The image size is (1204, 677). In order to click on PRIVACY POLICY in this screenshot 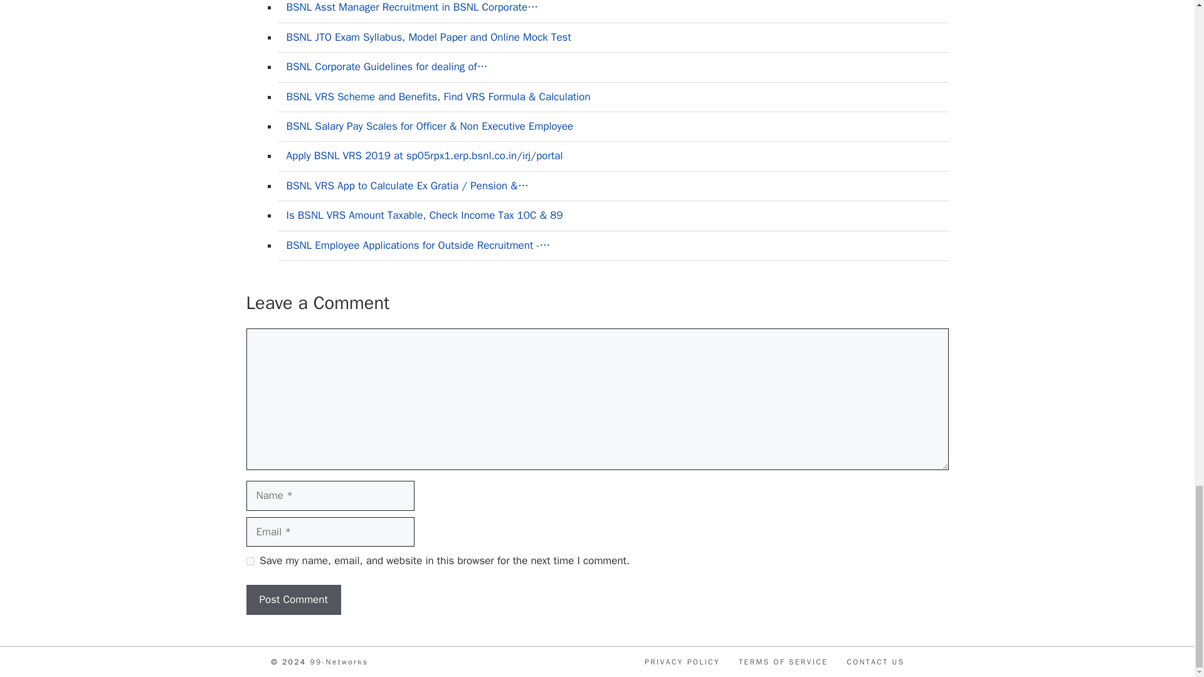, I will do `click(682, 661)`.